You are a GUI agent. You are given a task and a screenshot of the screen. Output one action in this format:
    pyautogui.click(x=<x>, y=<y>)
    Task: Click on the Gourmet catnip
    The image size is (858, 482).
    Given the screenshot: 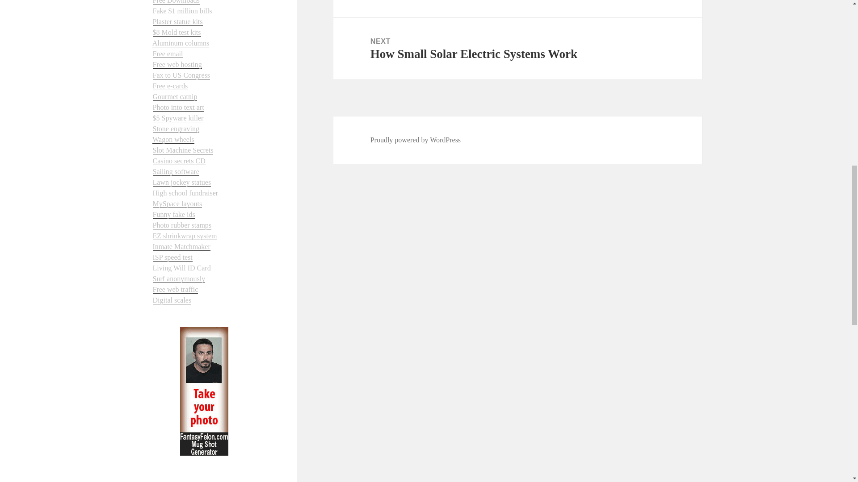 What is the action you would take?
    pyautogui.click(x=175, y=96)
    